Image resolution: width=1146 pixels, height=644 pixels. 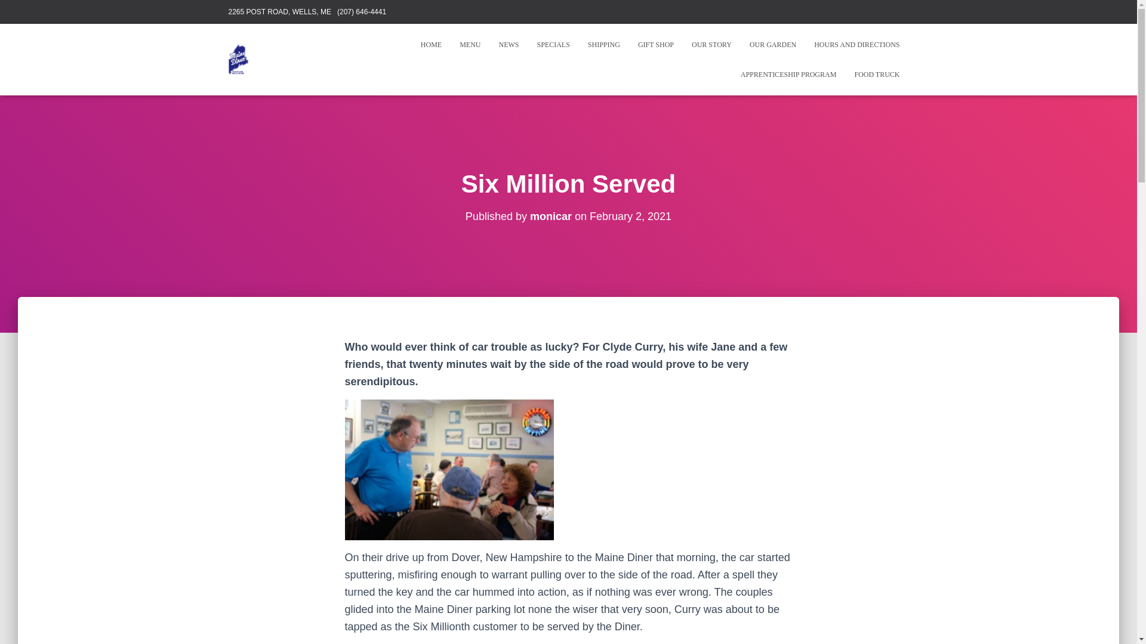 I want to click on Specials, so click(x=553, y=44).